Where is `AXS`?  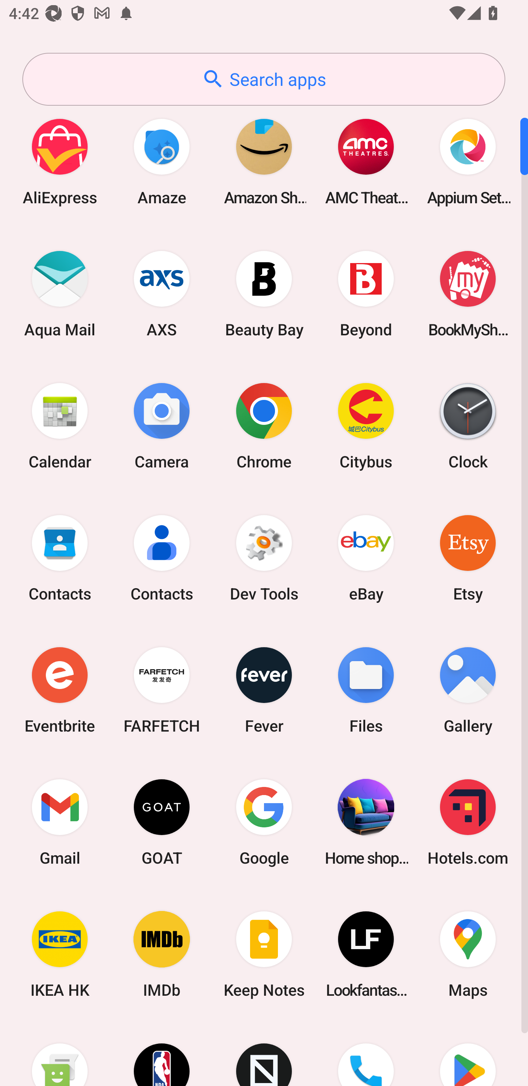 AXS is located at coordinates (162, 294).